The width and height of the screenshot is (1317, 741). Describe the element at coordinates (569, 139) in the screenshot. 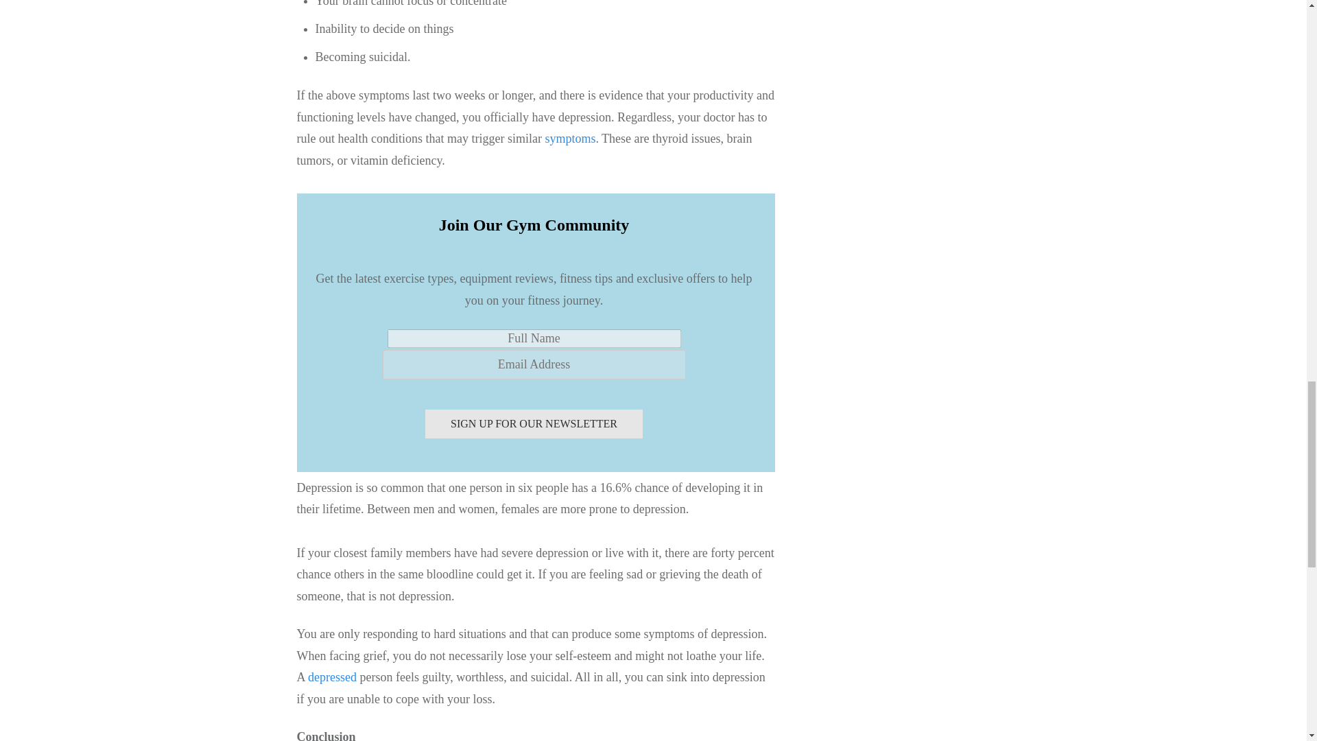

I see `symptoms` at that location.